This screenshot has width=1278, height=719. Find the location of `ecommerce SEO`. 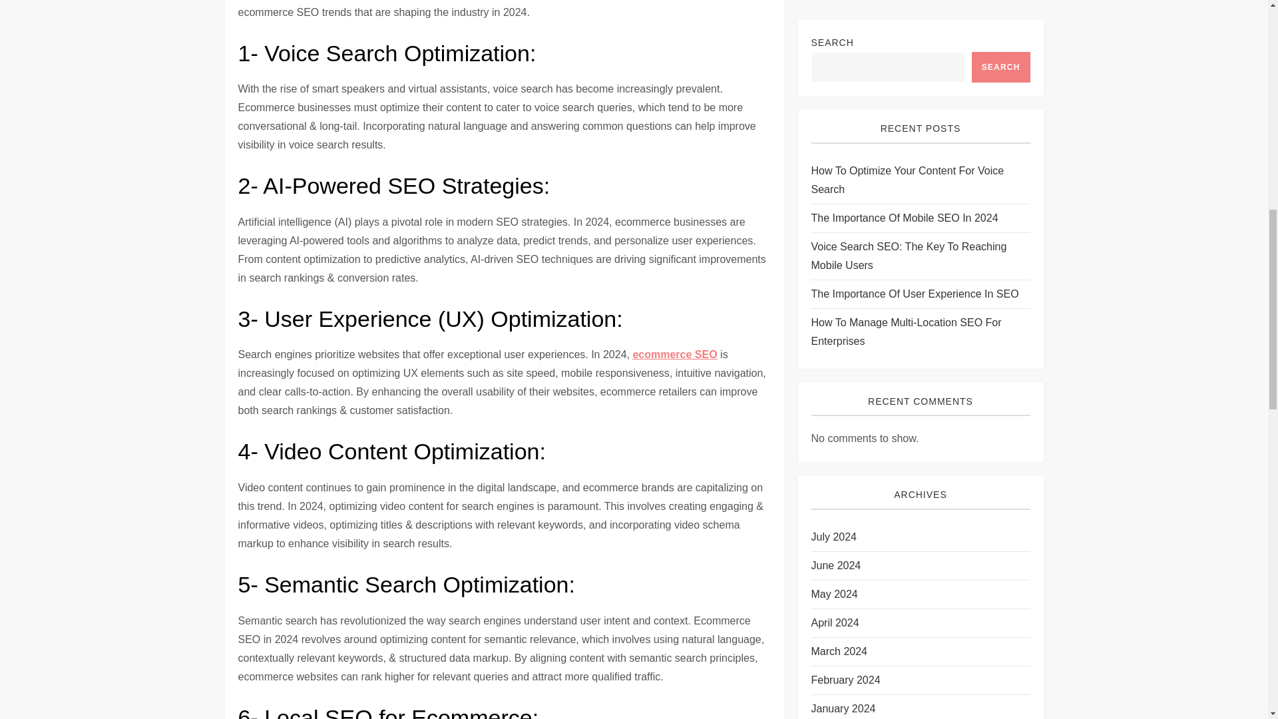

ecommerce SEO is located at coordinates (675, 354).